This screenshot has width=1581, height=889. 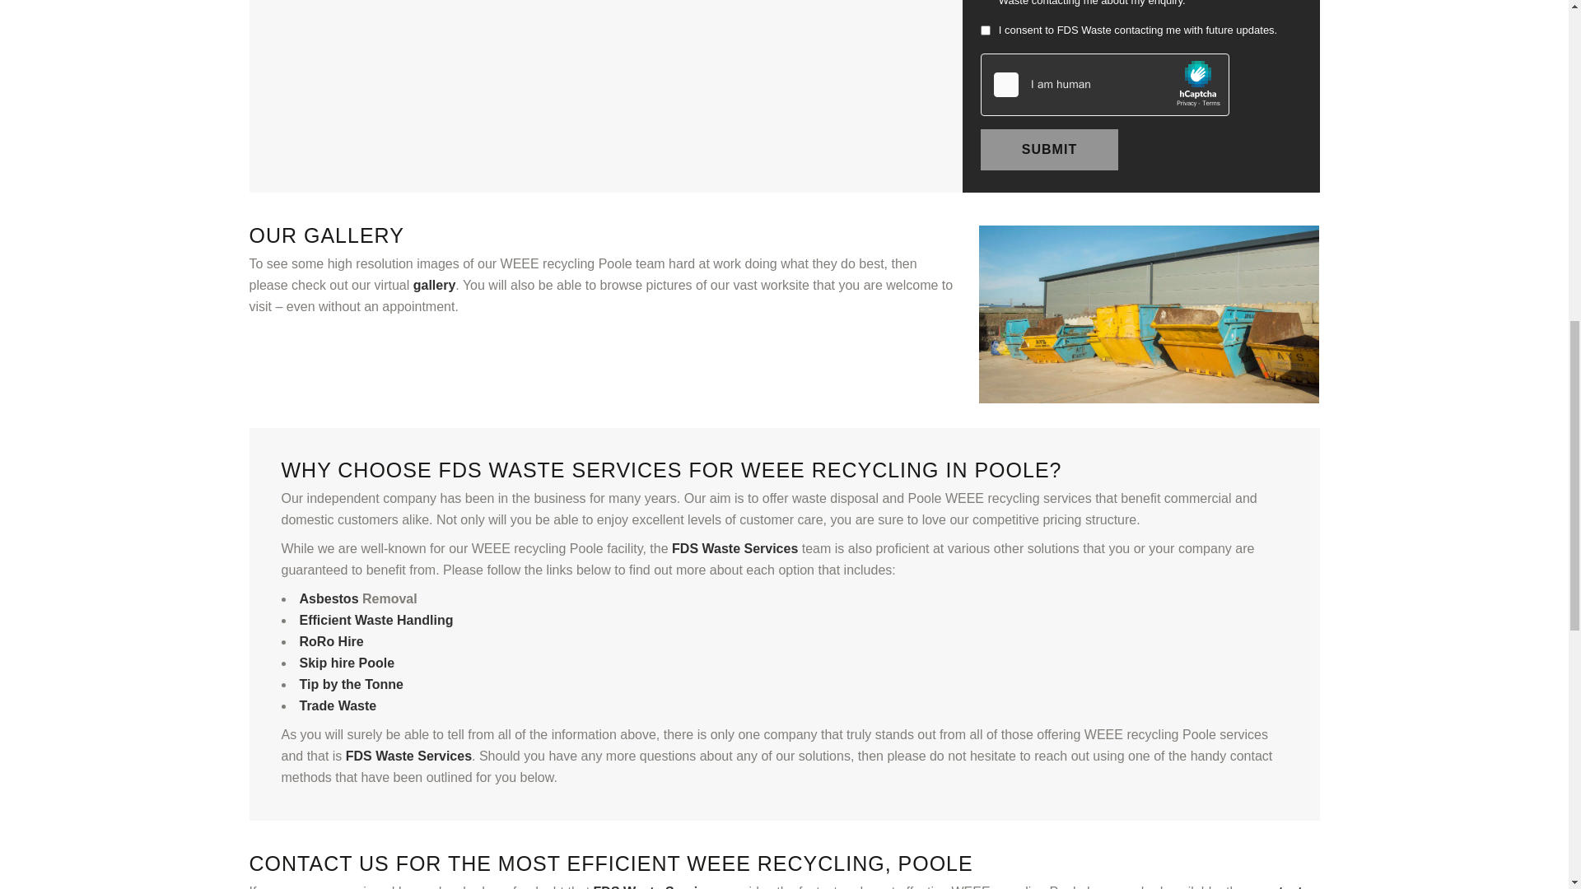 I want to click on Trade Waste, so click(x=338, y=705).